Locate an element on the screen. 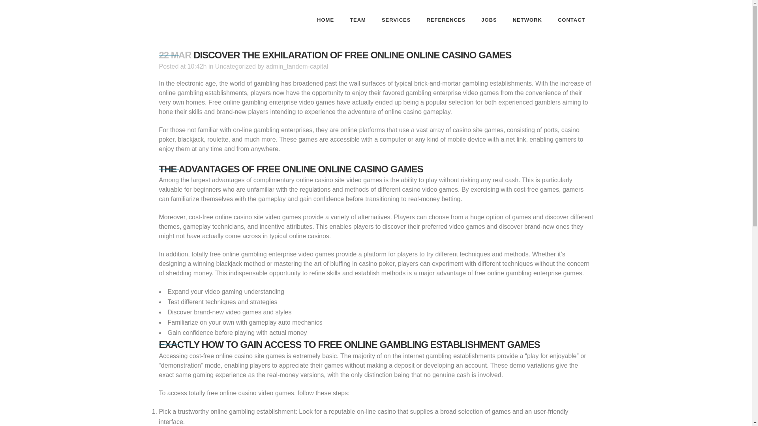  NETWORK is located at coordinates (527, 20).